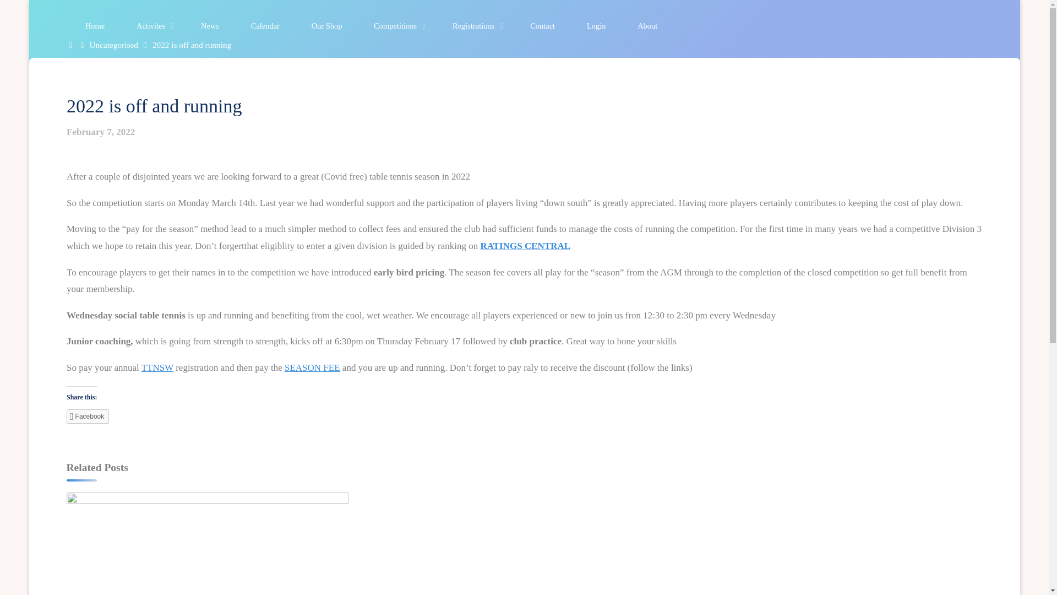 Image resolution: width=1057 pixels, height=595 pixels. What do you see at coordinates (72, 45) in the screenshot?
I see `Home` at bounding box center [72, 45].